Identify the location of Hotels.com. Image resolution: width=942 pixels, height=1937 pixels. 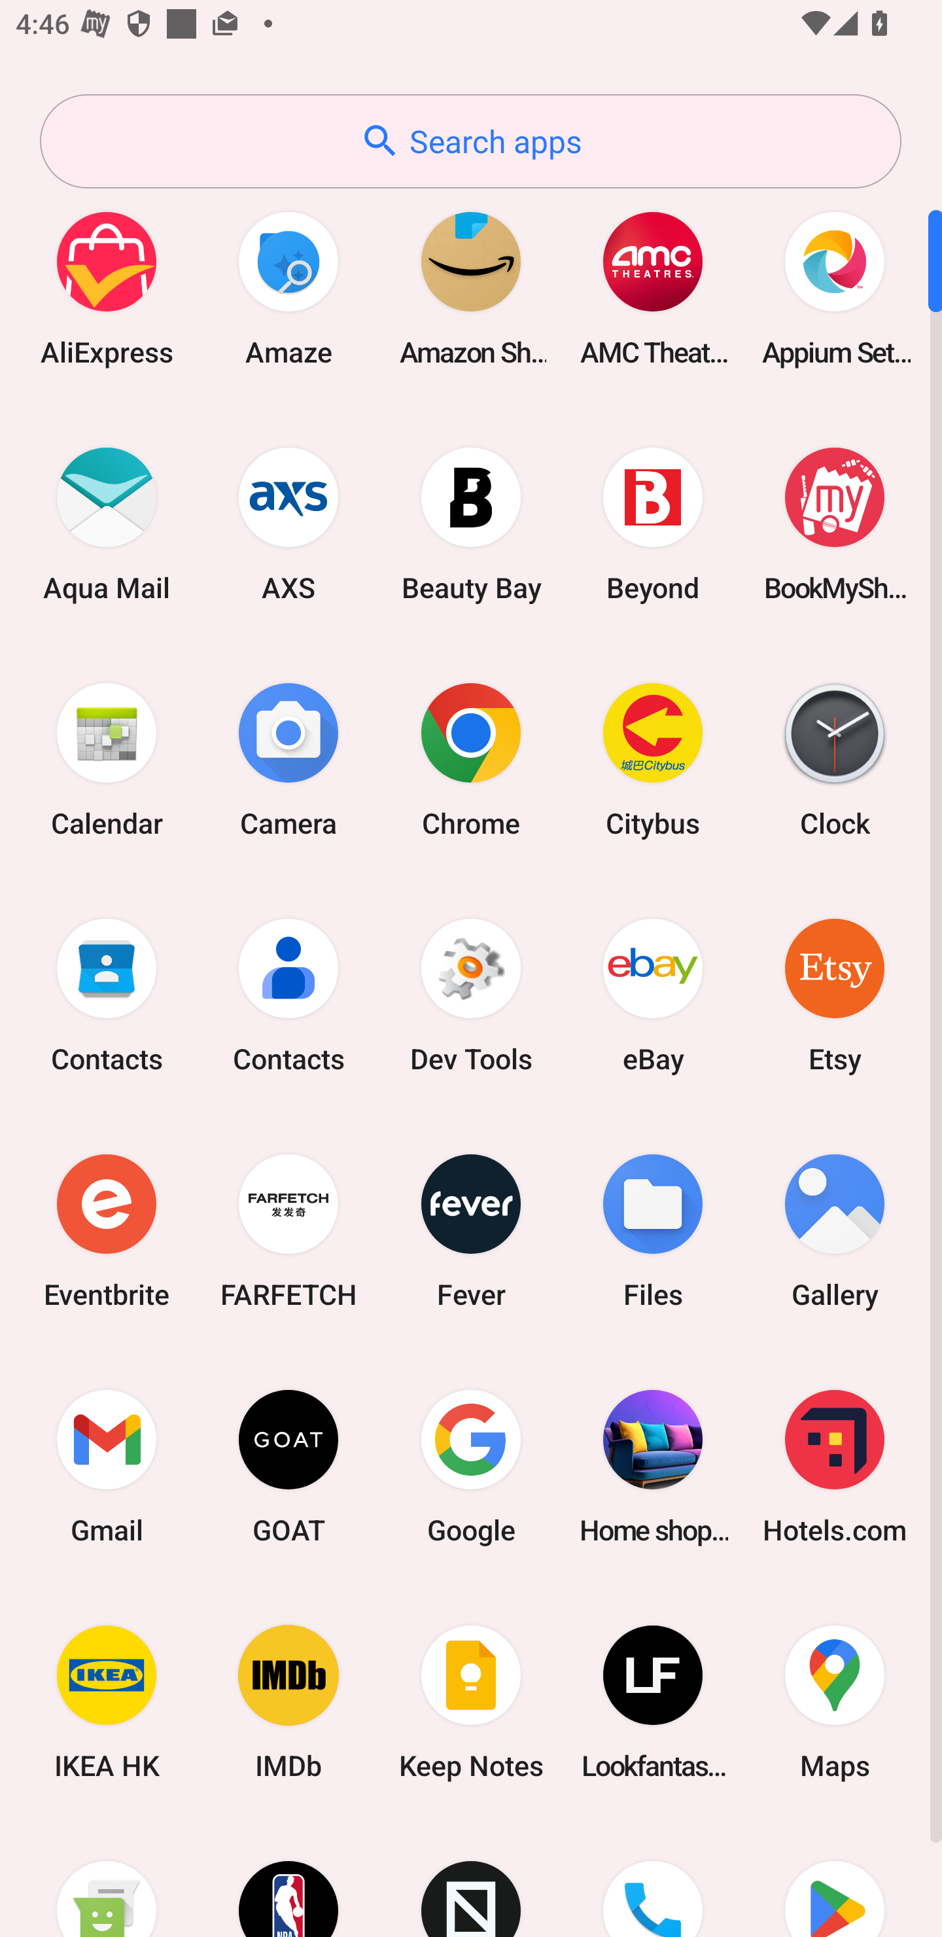
(835, 1466).